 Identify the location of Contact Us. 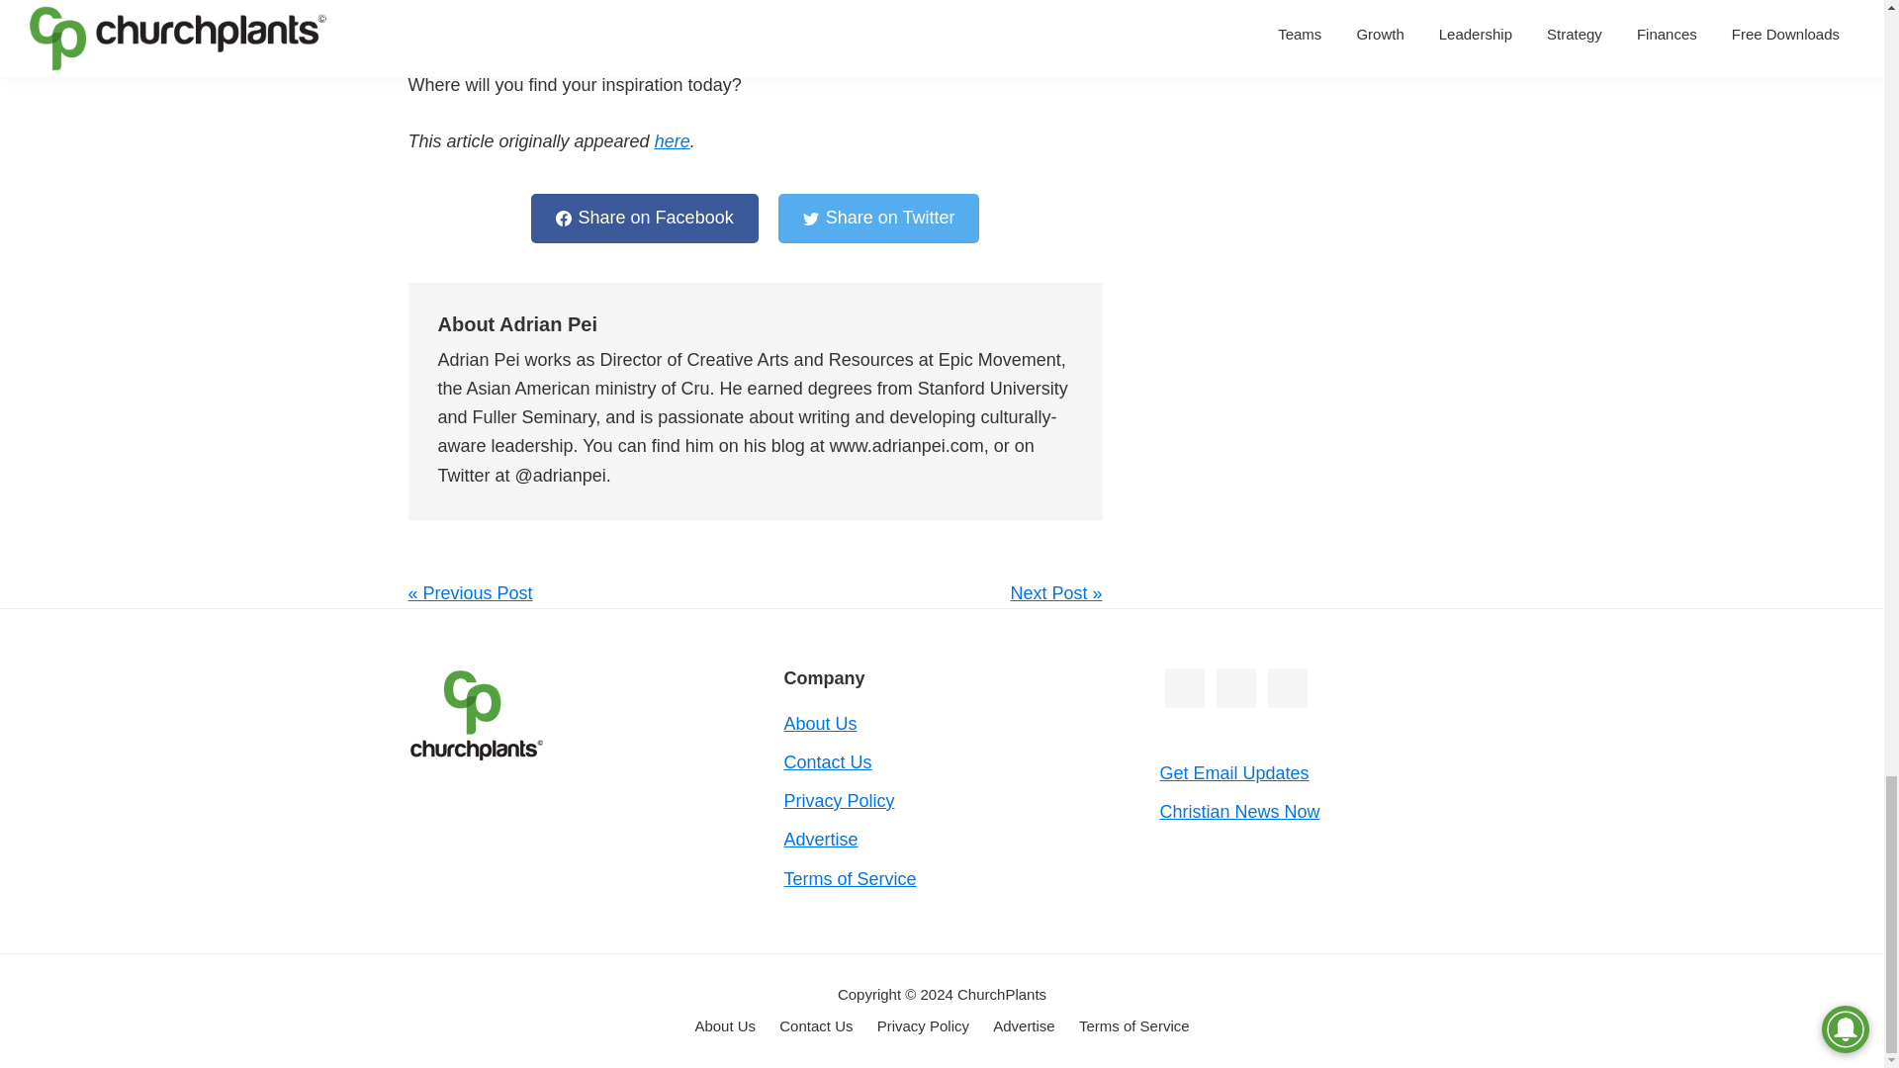
(815, 1026).